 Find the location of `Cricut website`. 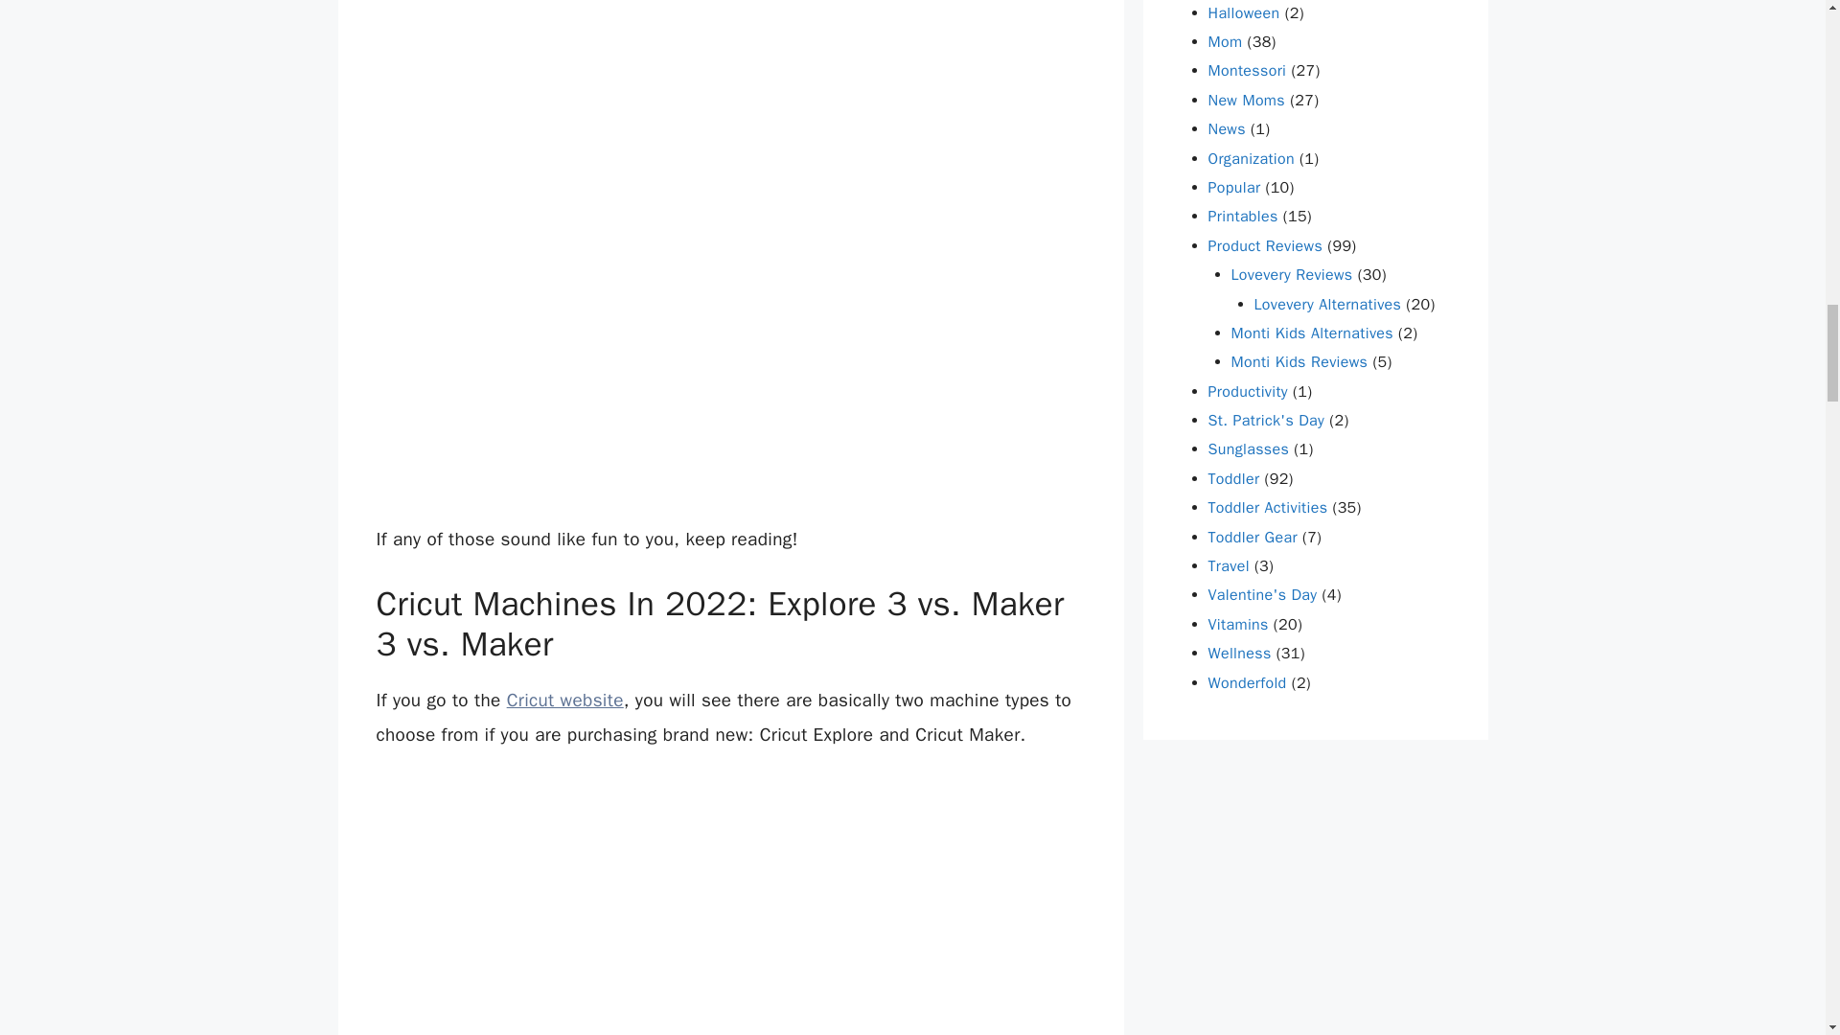

Cricut website is located at coordinates (565, 701).